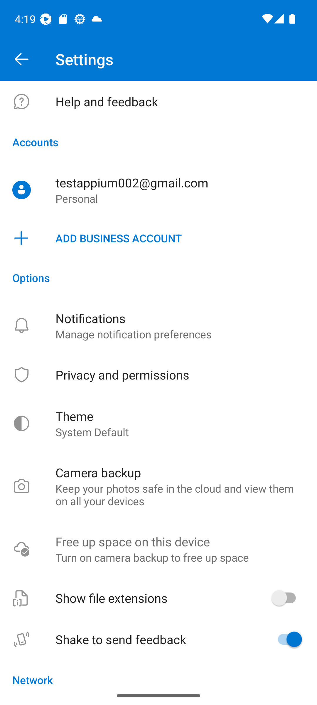  I want to click on Accounts, so click(158, 142).